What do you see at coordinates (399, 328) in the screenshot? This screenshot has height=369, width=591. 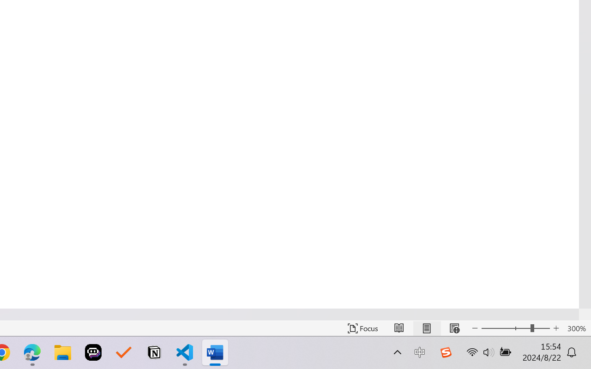 I see `Read Mode` at bounding box center [399, 328].